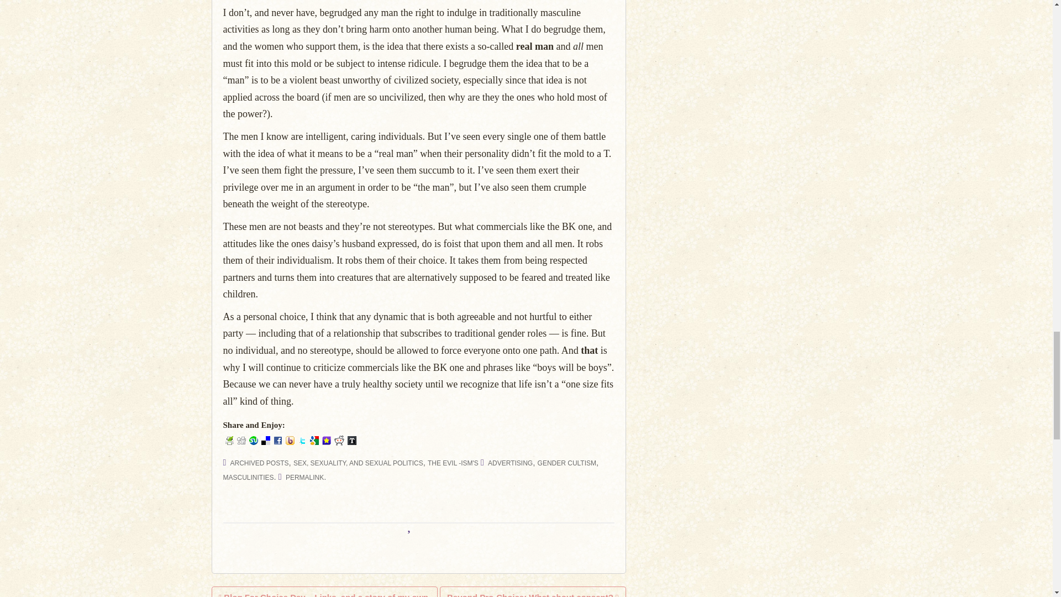 The image size is (1061, 597). Describe the element at coordinates (304, 478) in the screenshot. I see `PERMALINK` at that location.